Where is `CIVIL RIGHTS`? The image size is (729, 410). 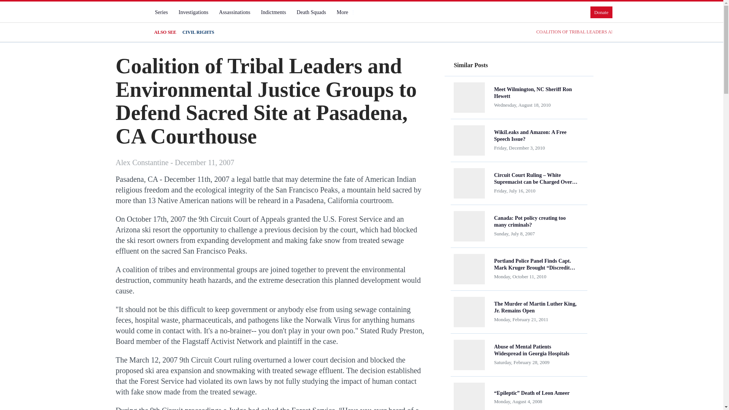
CIVIL RIGHTS is located at coordinates (198, 32).